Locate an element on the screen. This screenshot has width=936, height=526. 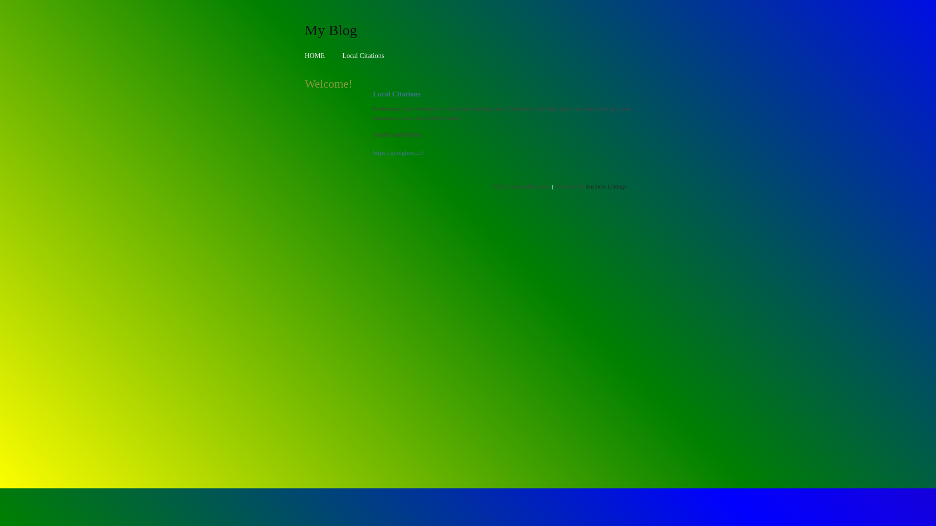
https://goolghera.cf/ is located at coordinates (399, 153).